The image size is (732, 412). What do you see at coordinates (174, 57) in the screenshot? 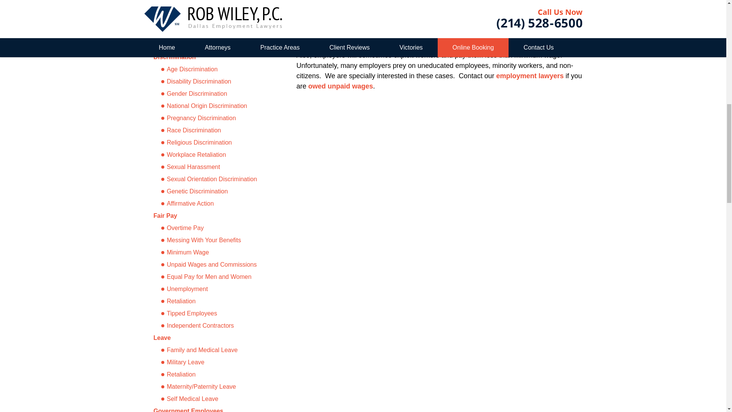
I see `Discrimination` at bounding box center [174, 57].